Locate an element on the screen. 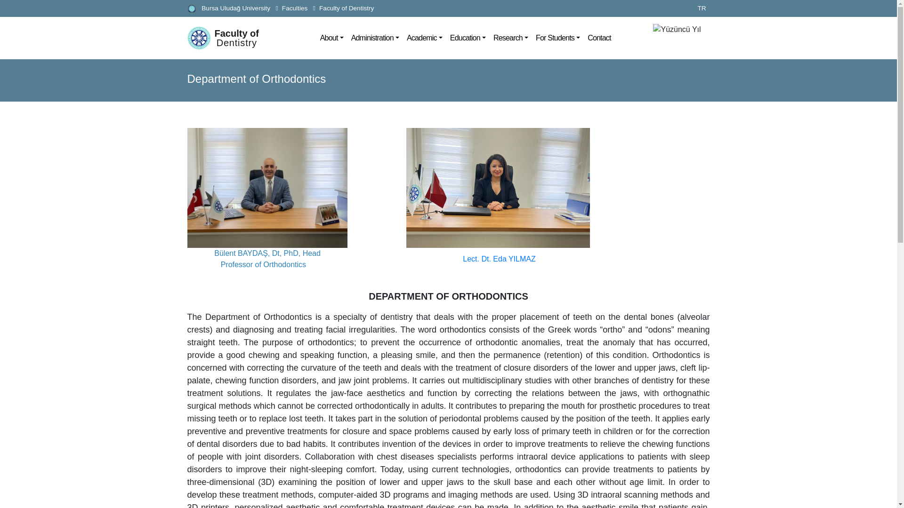  Administration is located at coordinates (511, 38).